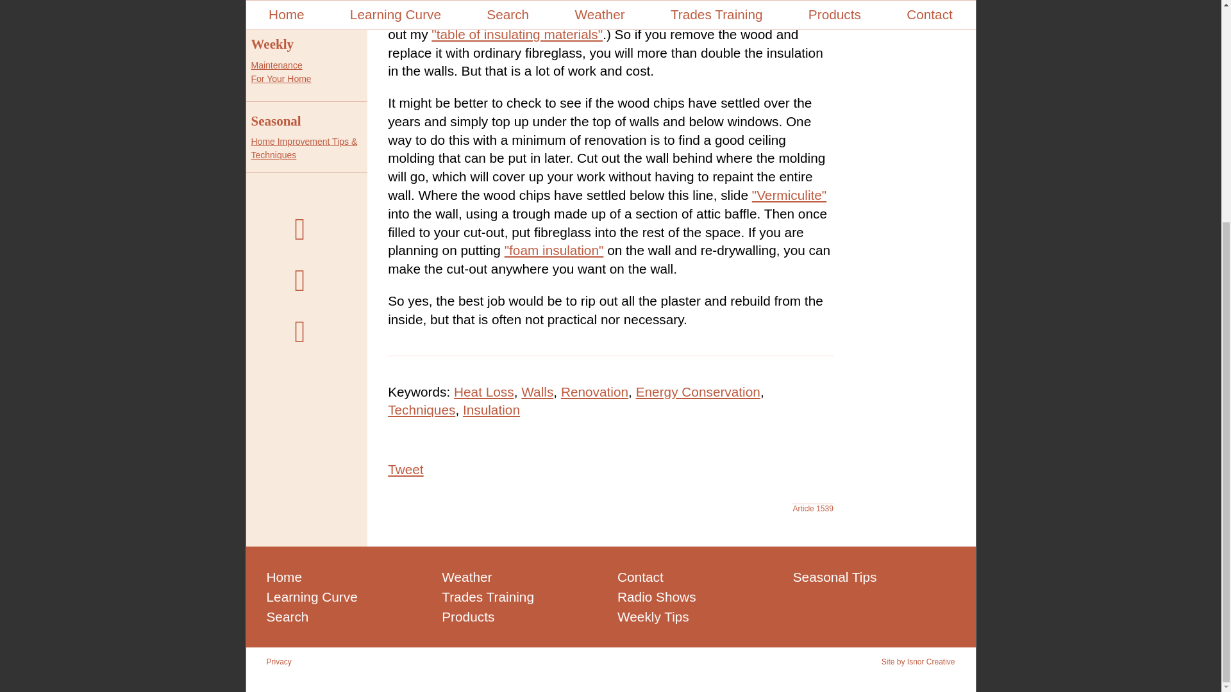 The image size is (1231, 692). Describe the element at coordinates (281, 72) in the screenshot. I see `Weekly` at that location.